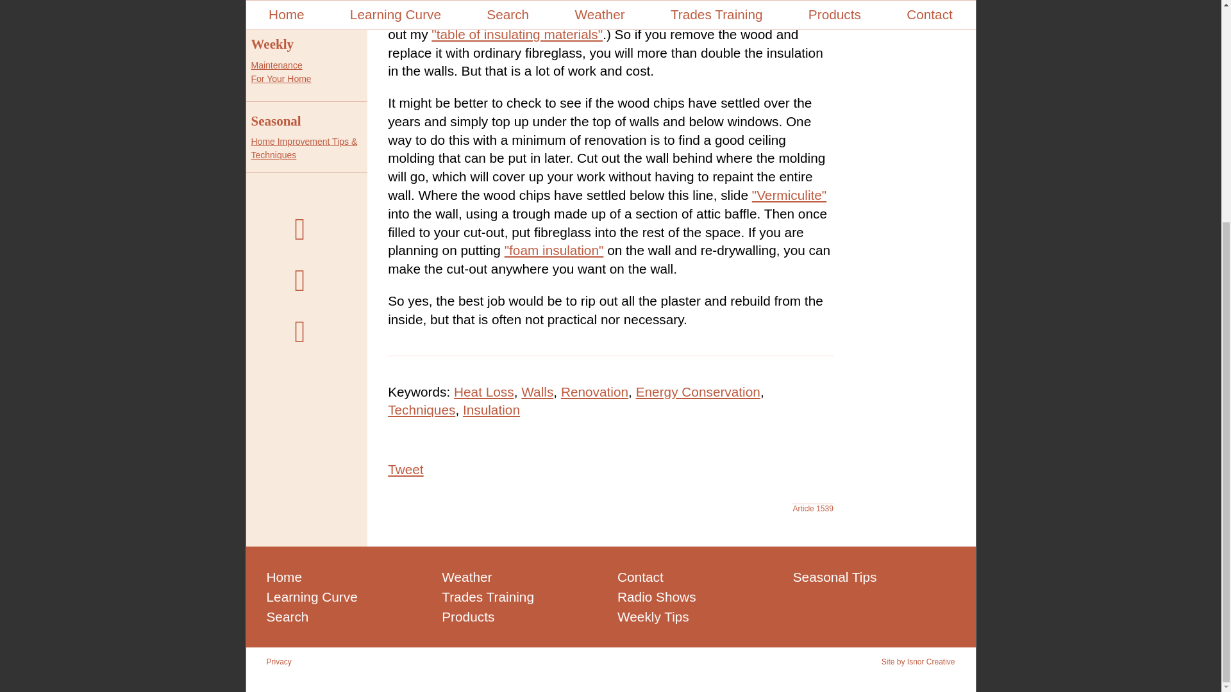 The image size is (1231, 692). Describe the element at coordinates (281, 72) in the screenshot. I see `Weekly` at that location.